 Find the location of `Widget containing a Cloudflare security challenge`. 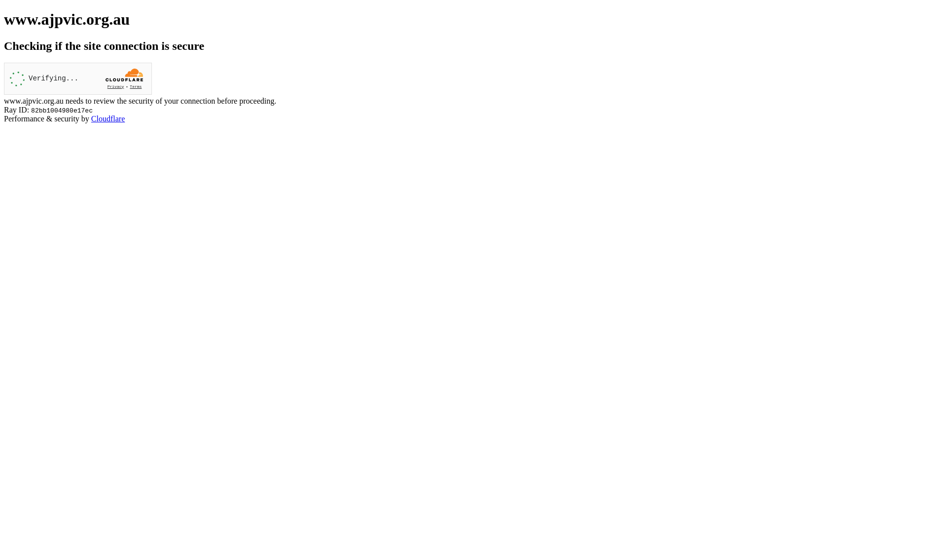

Widget containing a Cloudflare security challenge is located at coordinates (78, 79).